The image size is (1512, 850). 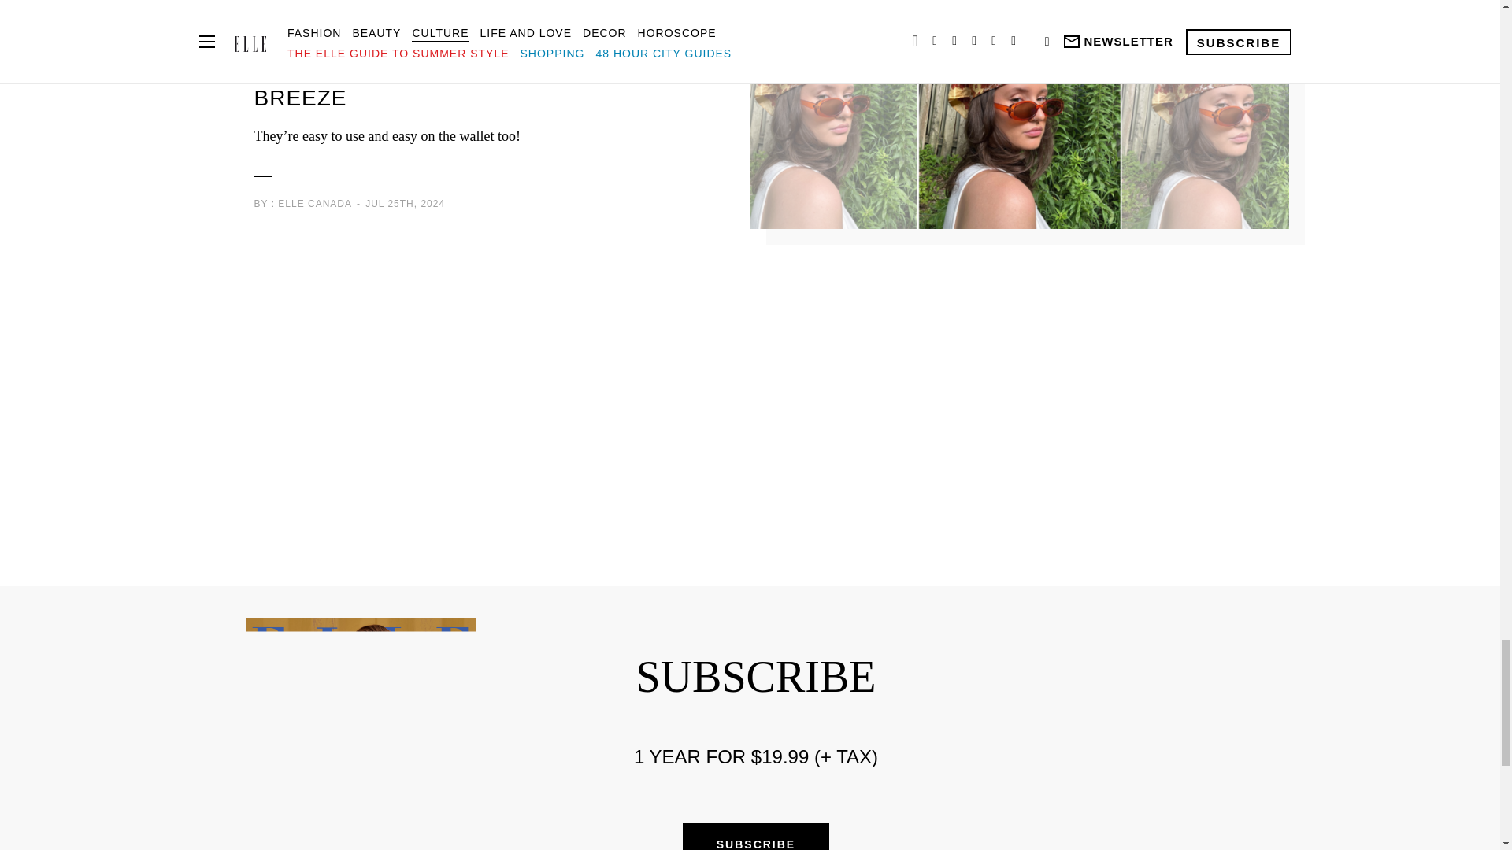 I want to click on SUBSCRIBE, so click(x=756, y=837).